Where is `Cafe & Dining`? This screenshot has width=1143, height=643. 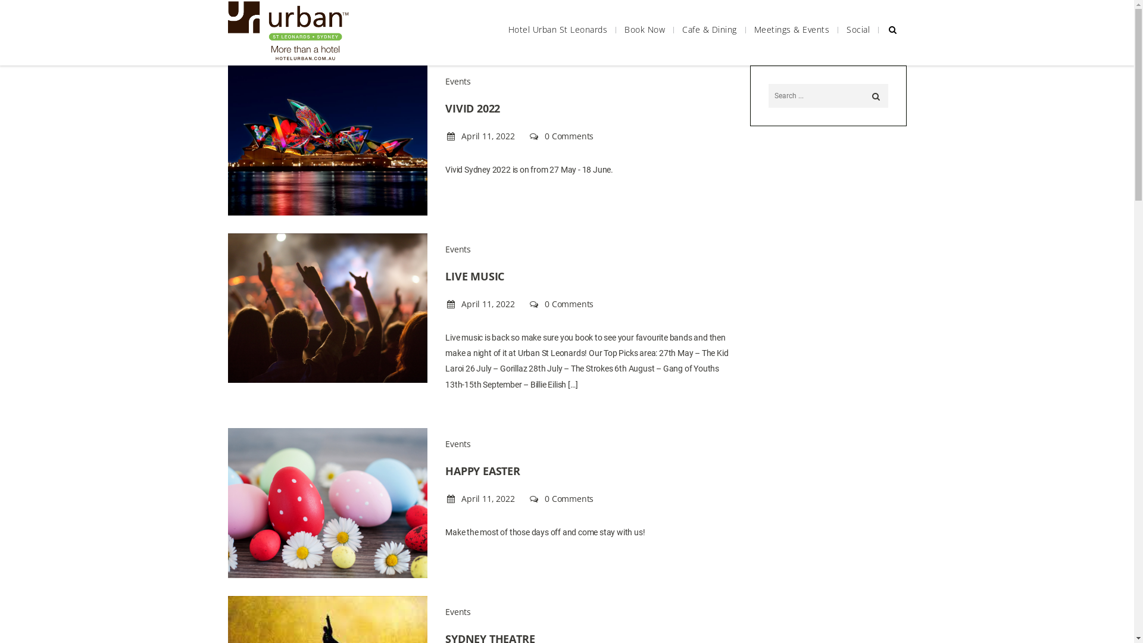 Cafe & Dining is located at coordinates (710, 30).